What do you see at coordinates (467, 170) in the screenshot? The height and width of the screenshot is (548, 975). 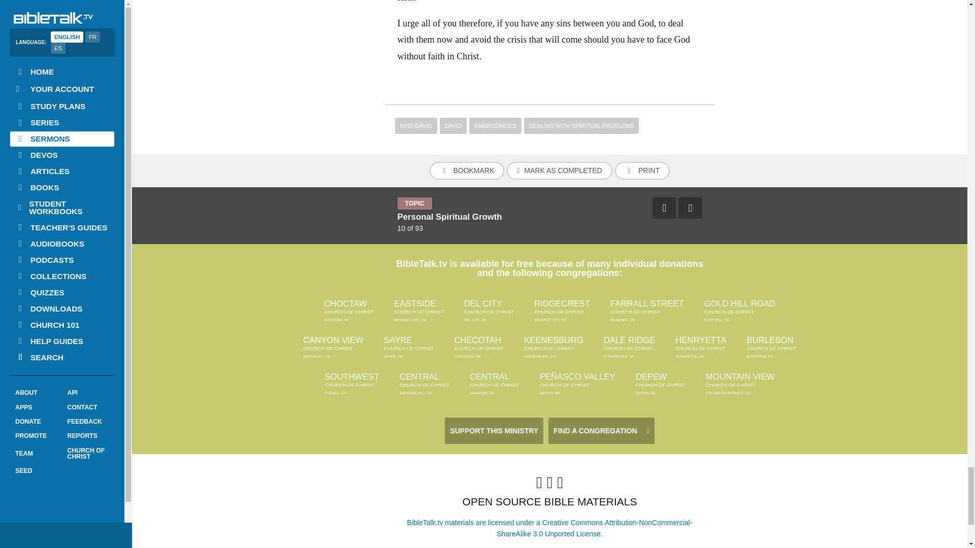 I see `Bookmark` at bounding box center [467, 170].